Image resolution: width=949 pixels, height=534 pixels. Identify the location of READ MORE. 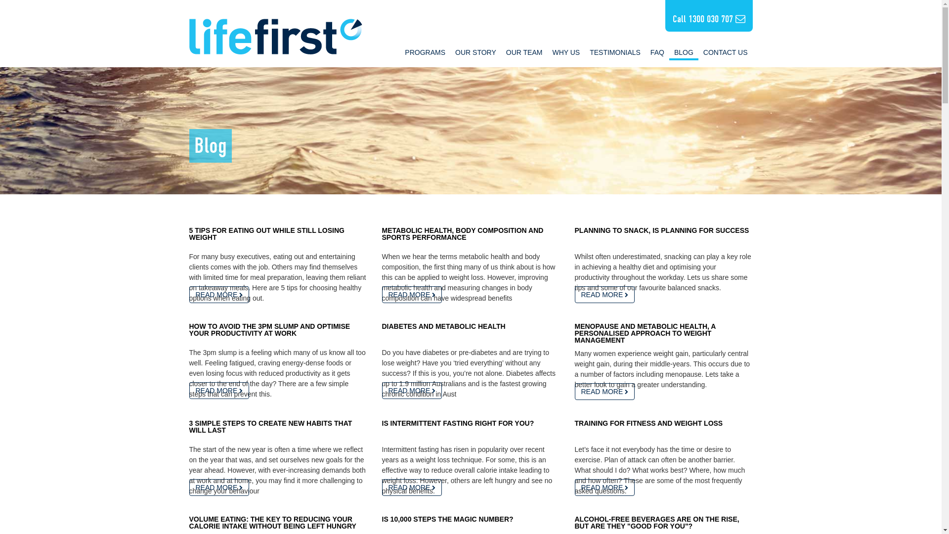
(604, 392).